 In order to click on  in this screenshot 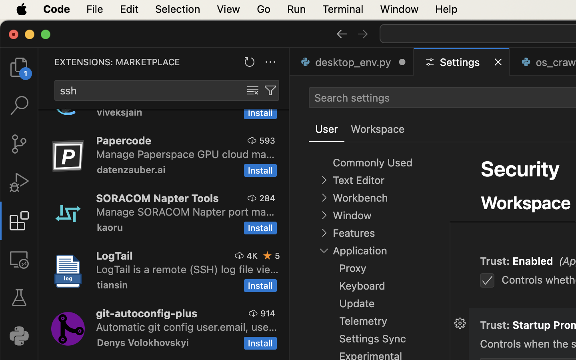, I will do `click(268, 256)`.